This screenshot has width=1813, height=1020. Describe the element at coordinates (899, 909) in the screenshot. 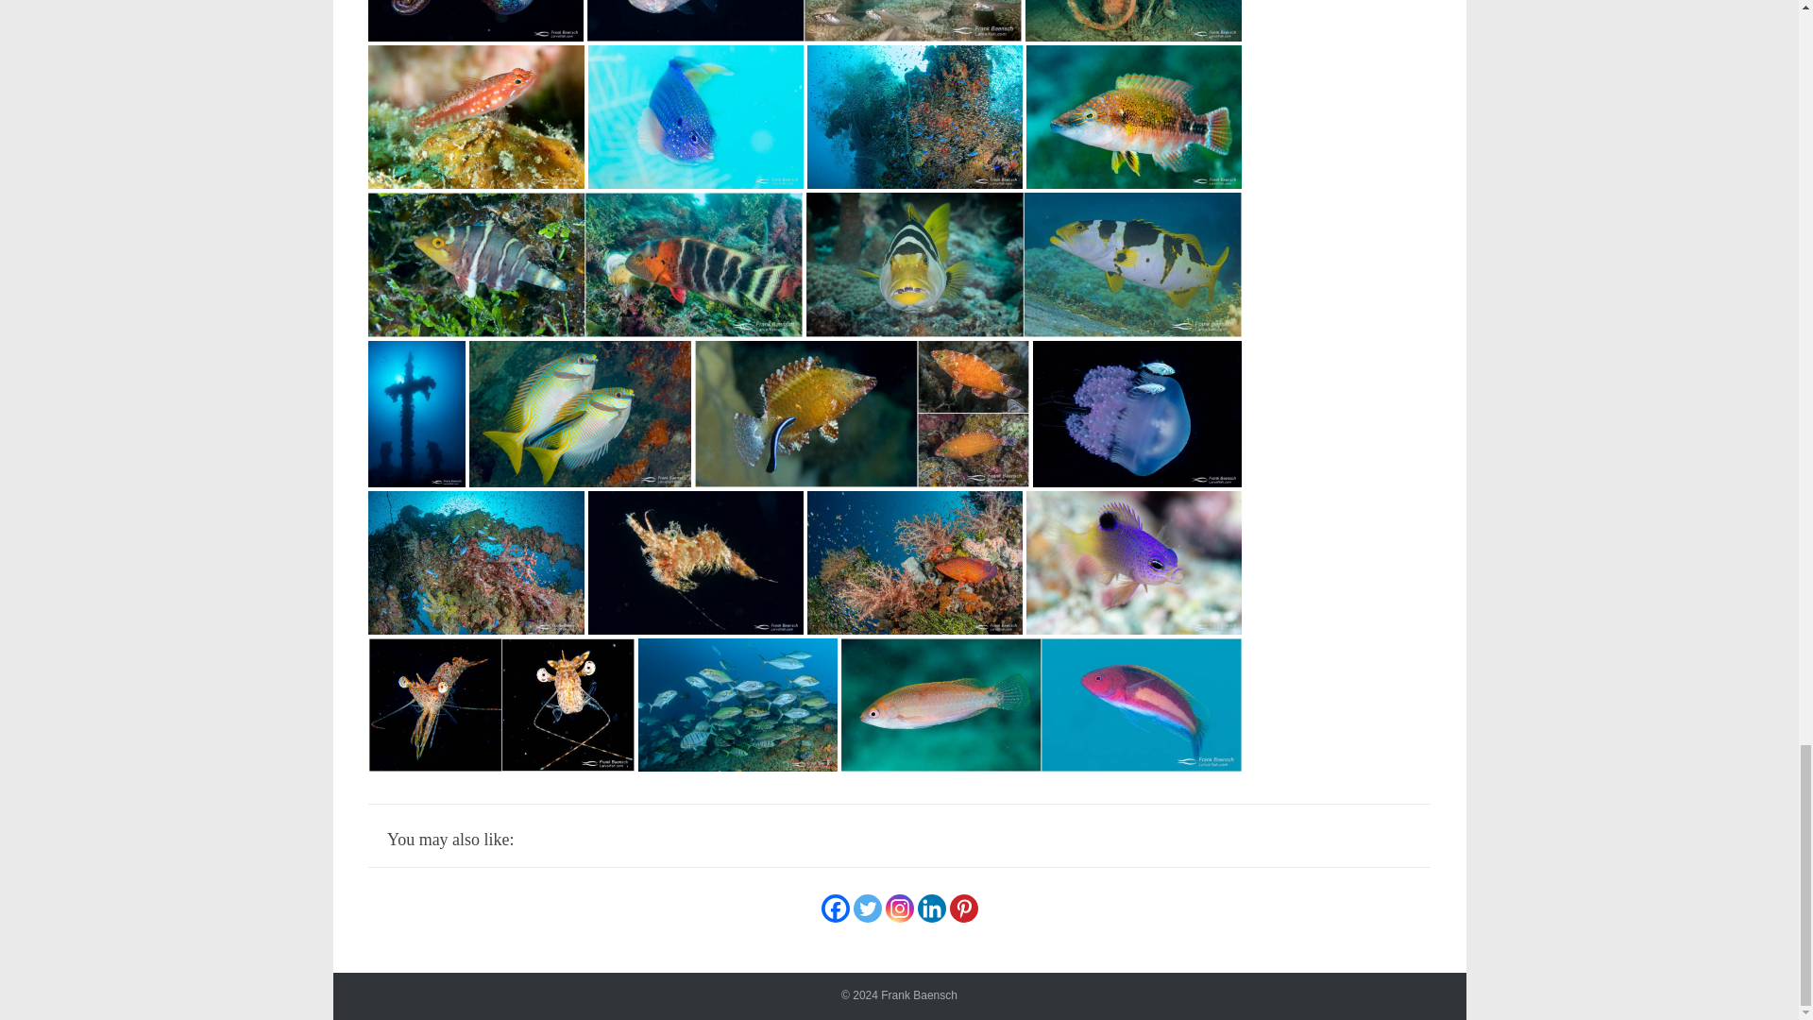

I see `Instagram` at that location.